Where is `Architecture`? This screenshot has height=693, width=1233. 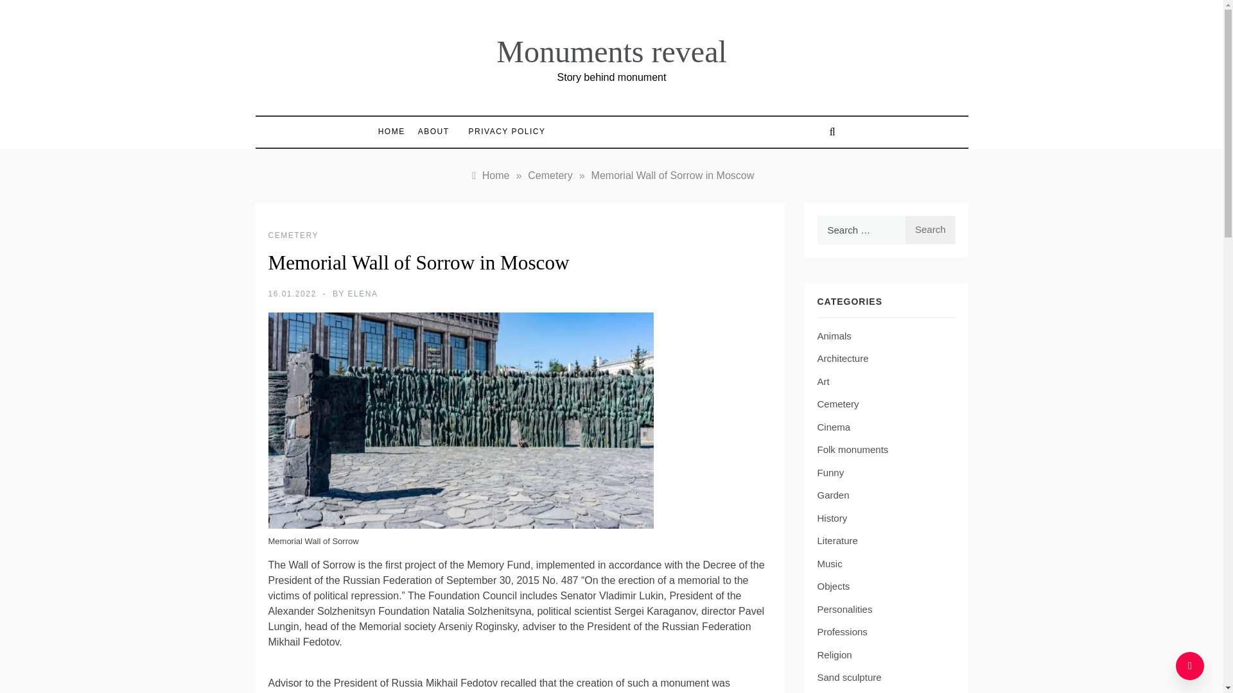
Architecture is located at coordinates (842, 359).